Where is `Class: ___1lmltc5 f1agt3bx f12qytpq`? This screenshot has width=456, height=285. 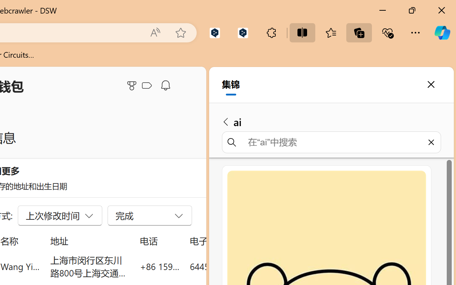
Class: ___1lmltc5 f1agt3bx f12qytpq is located at coordinates (147, 86).